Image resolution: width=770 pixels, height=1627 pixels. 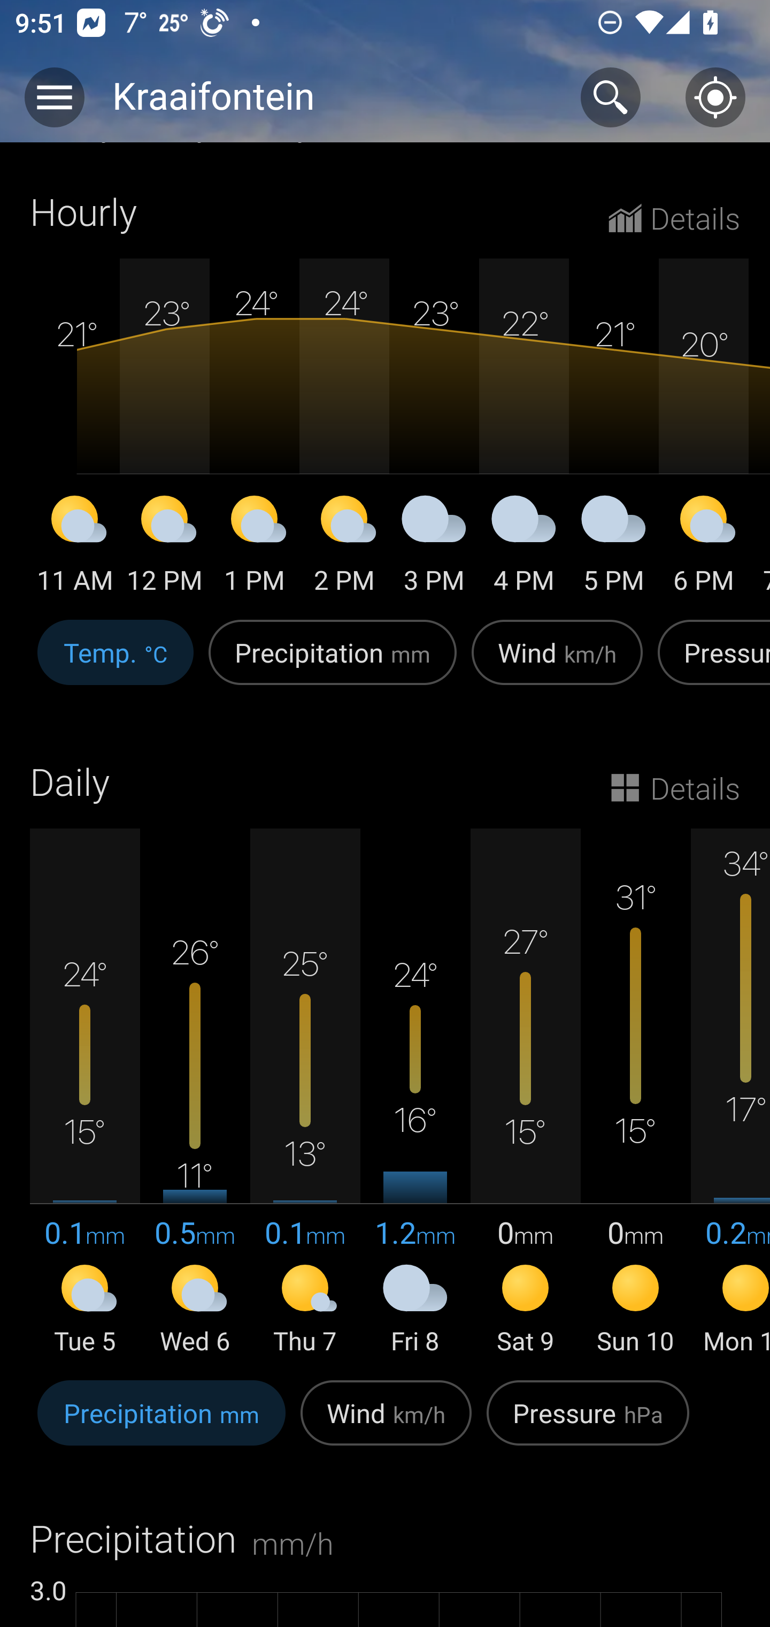 I want to click on 34° 17° 0.2 mm Mon 11, so click(x=730, y=1093).